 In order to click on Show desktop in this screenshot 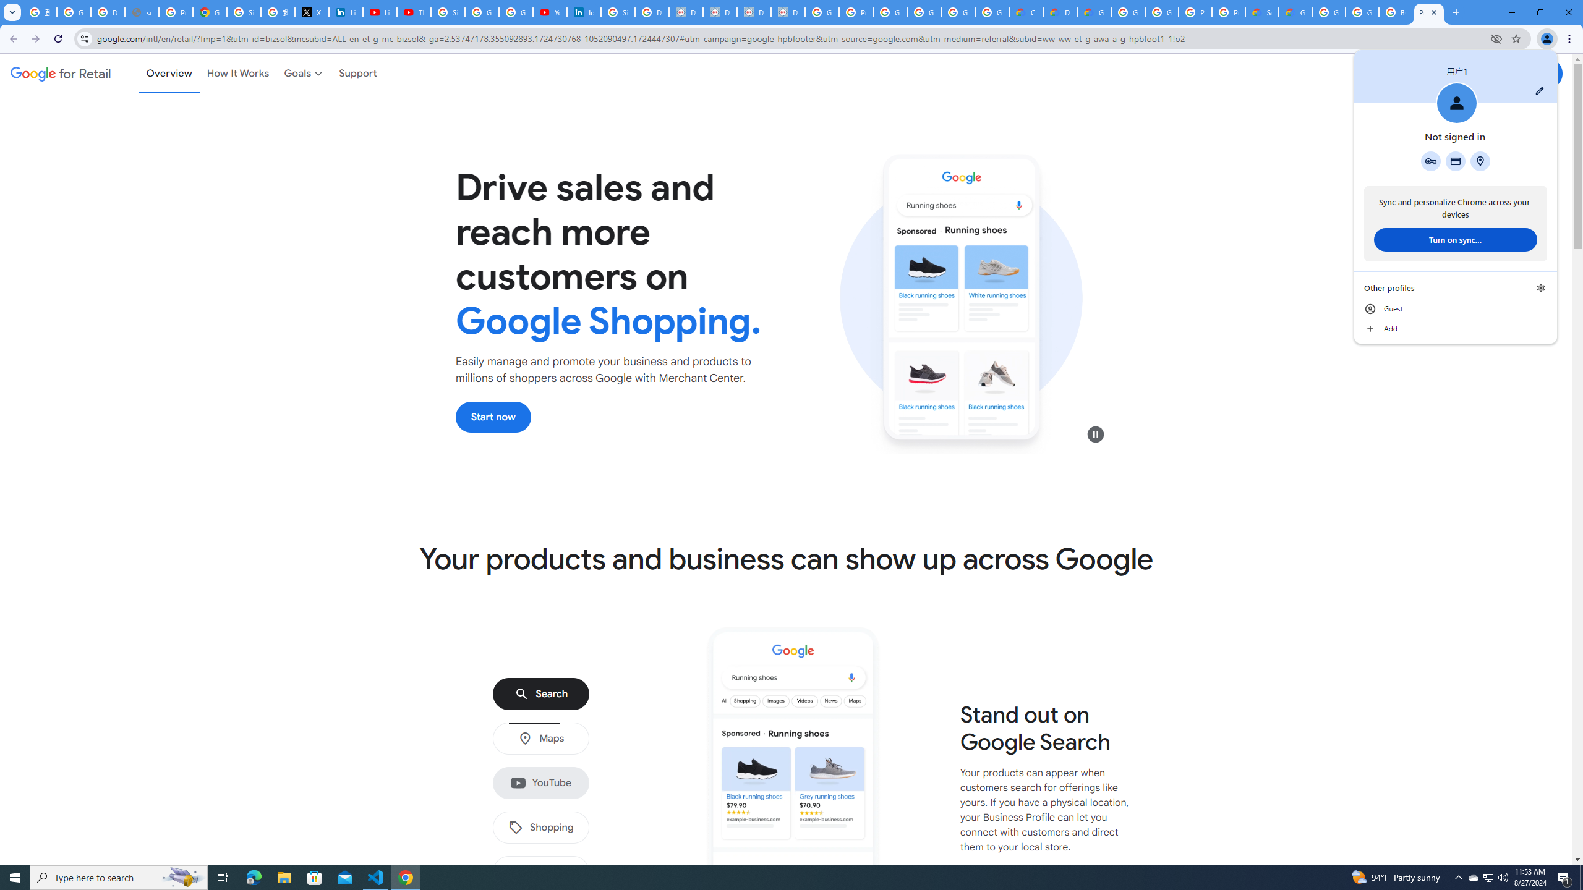, I will do `click(1581, 878)`.